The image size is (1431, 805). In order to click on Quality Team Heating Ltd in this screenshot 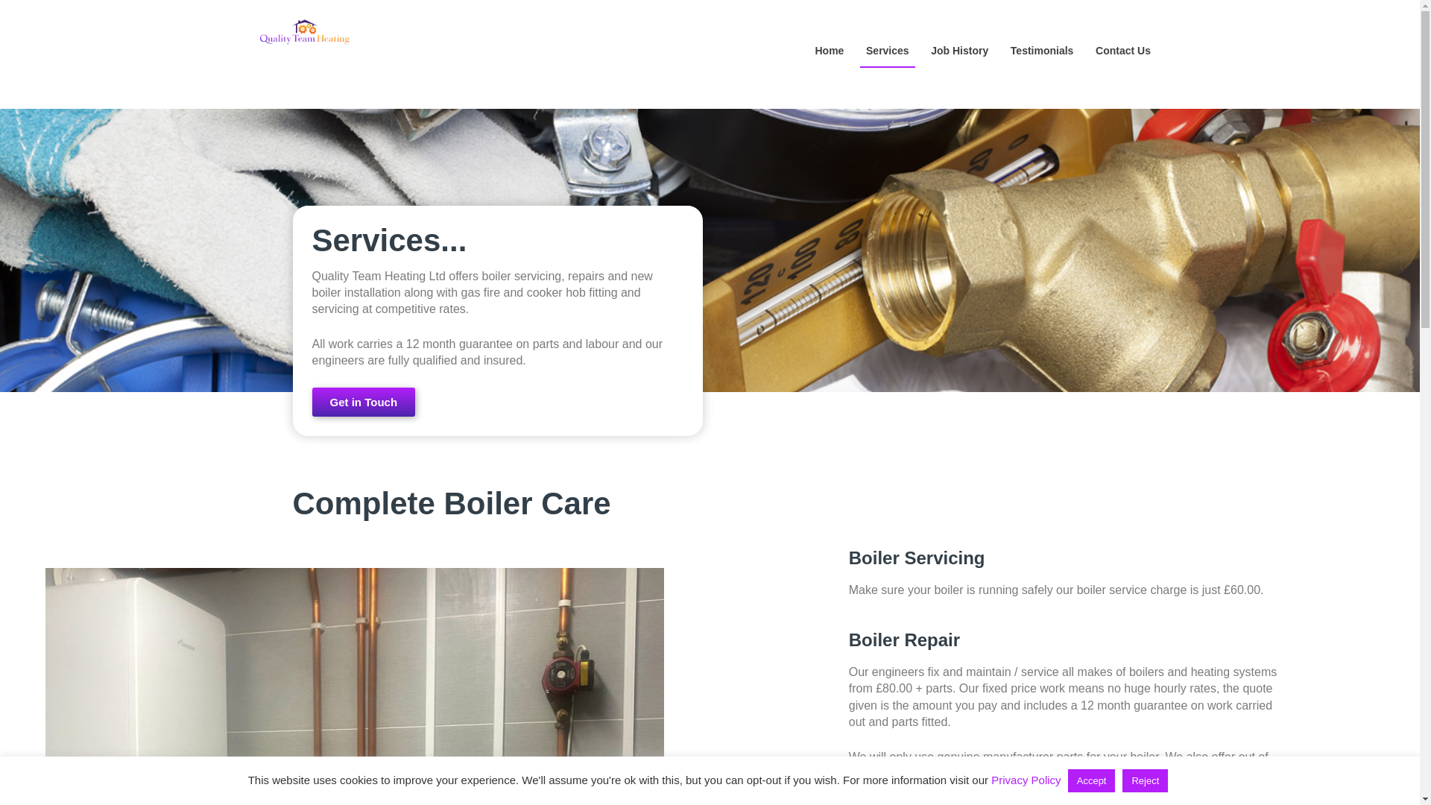, I will do `click(429, 39)`.